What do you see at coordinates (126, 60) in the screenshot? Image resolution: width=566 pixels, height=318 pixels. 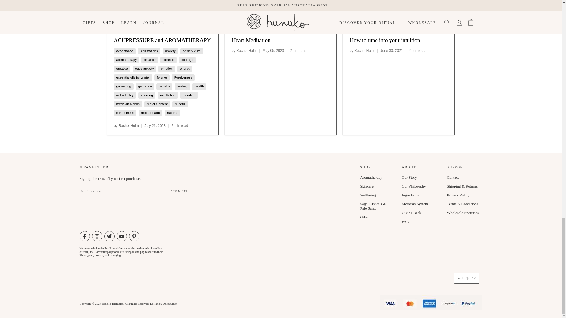 I see `Journal tagged aromatherapy` at bounding box center [126, 60].